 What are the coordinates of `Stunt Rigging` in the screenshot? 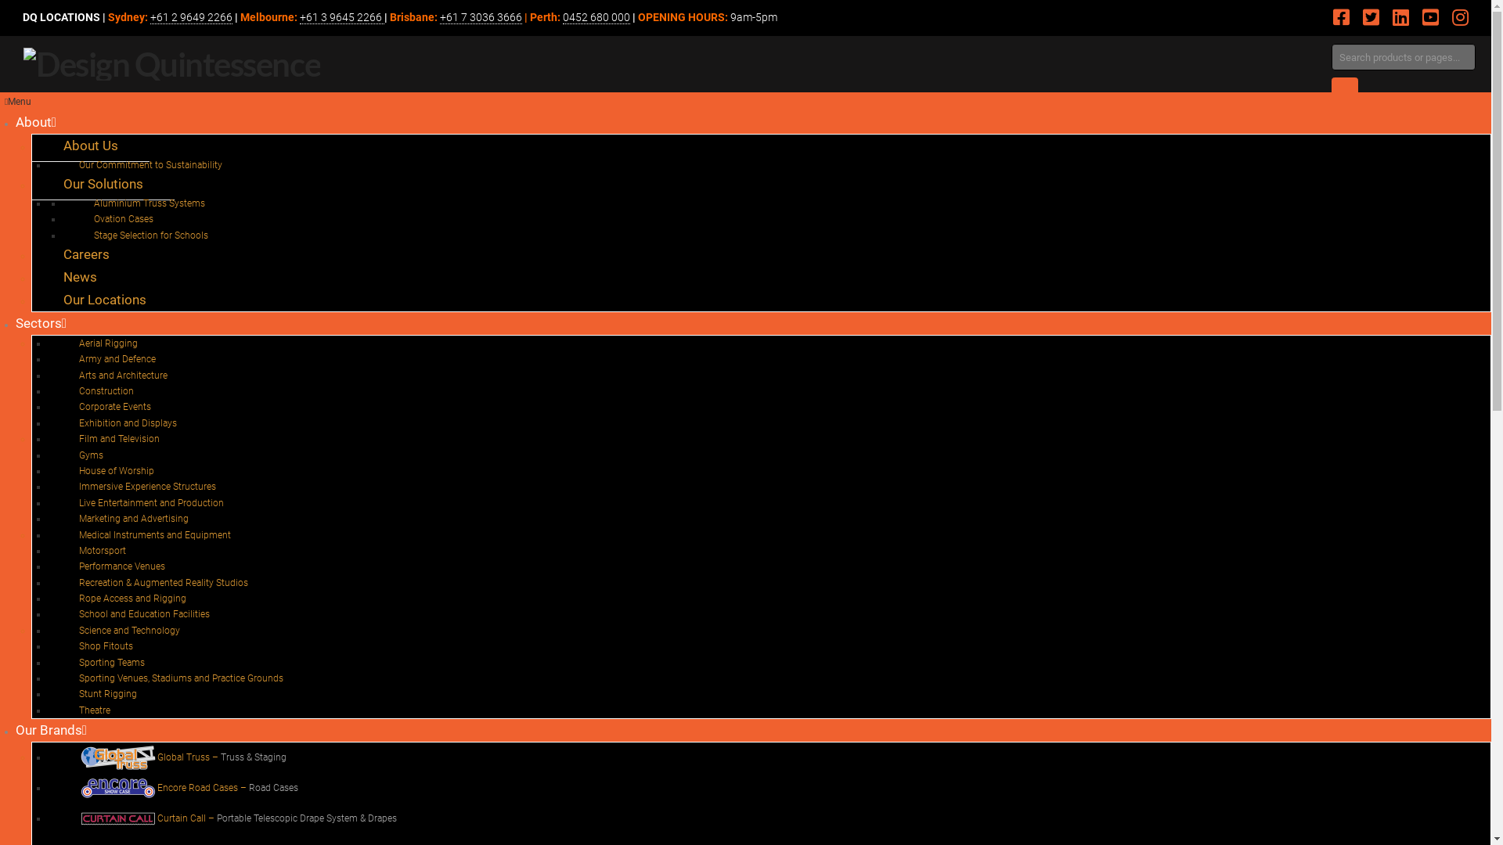 It's located at (108, 694).